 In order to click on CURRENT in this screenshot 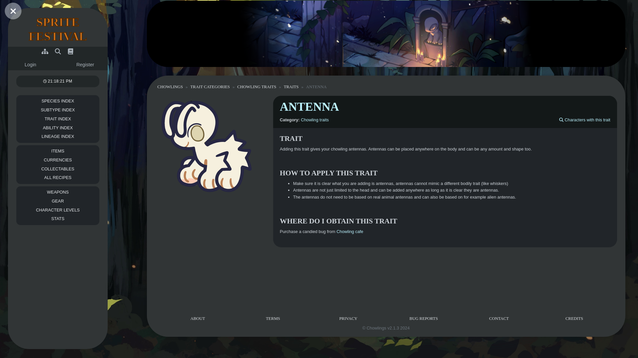, I will do `click(57, 202)`.